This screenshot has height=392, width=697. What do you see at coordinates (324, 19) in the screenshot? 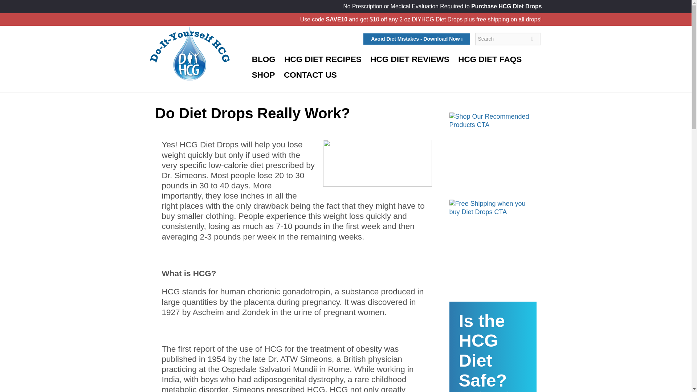
I see `Use code SAVE10` at bounding box center [324, 19].